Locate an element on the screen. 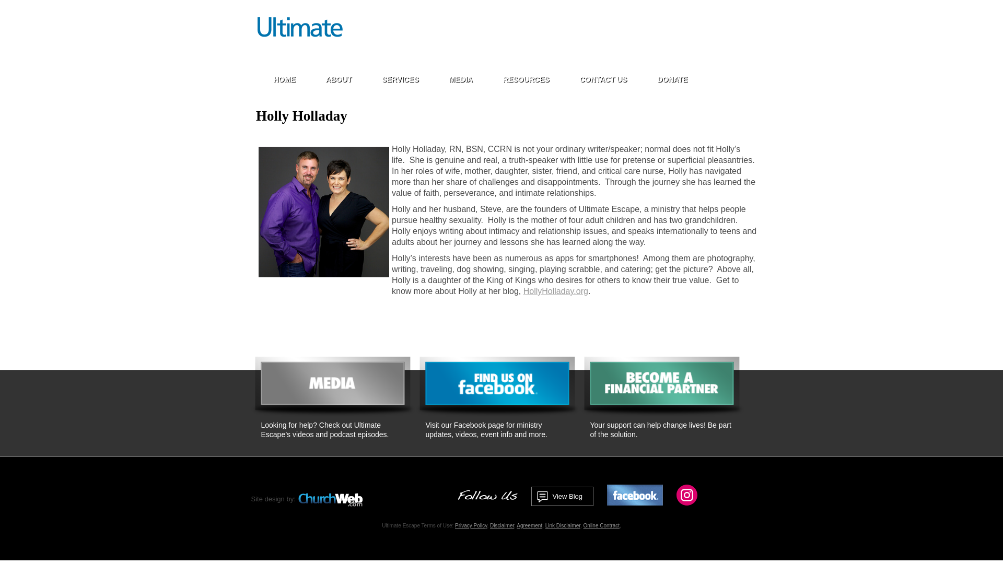  HOME is located at coordinates (284, 79).